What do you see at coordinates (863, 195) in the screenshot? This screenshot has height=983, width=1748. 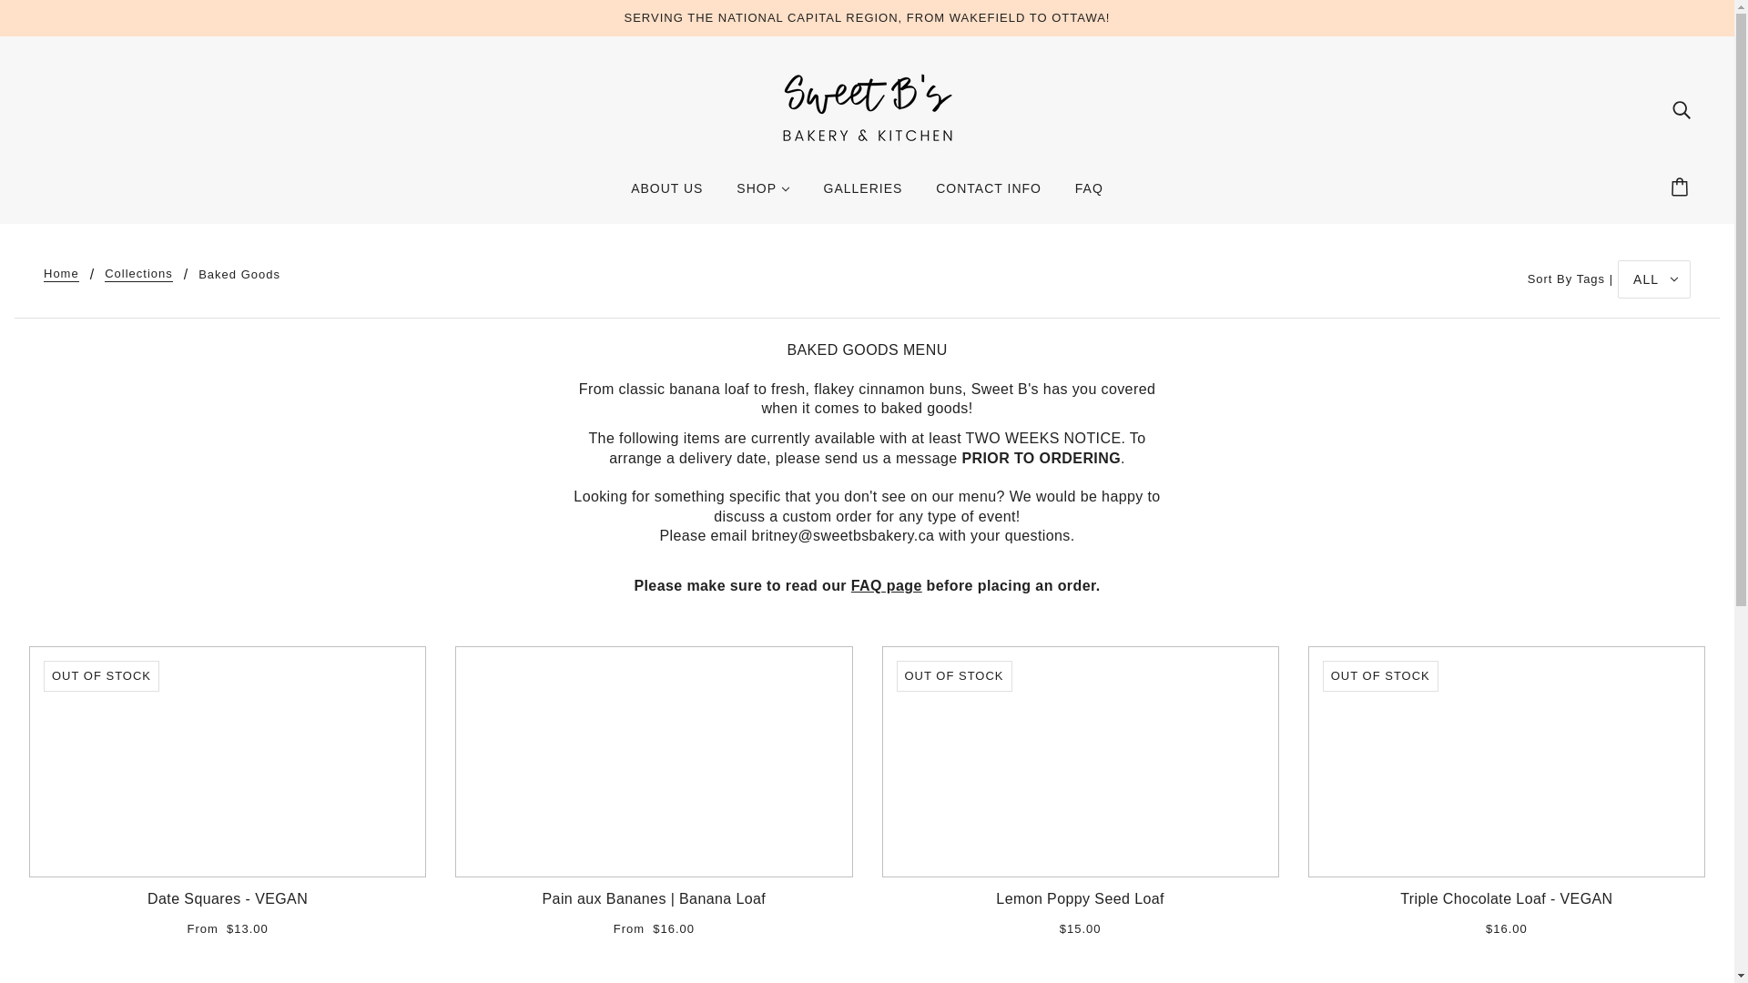 I see `GALLERIES` at bounding box center [863, 195].